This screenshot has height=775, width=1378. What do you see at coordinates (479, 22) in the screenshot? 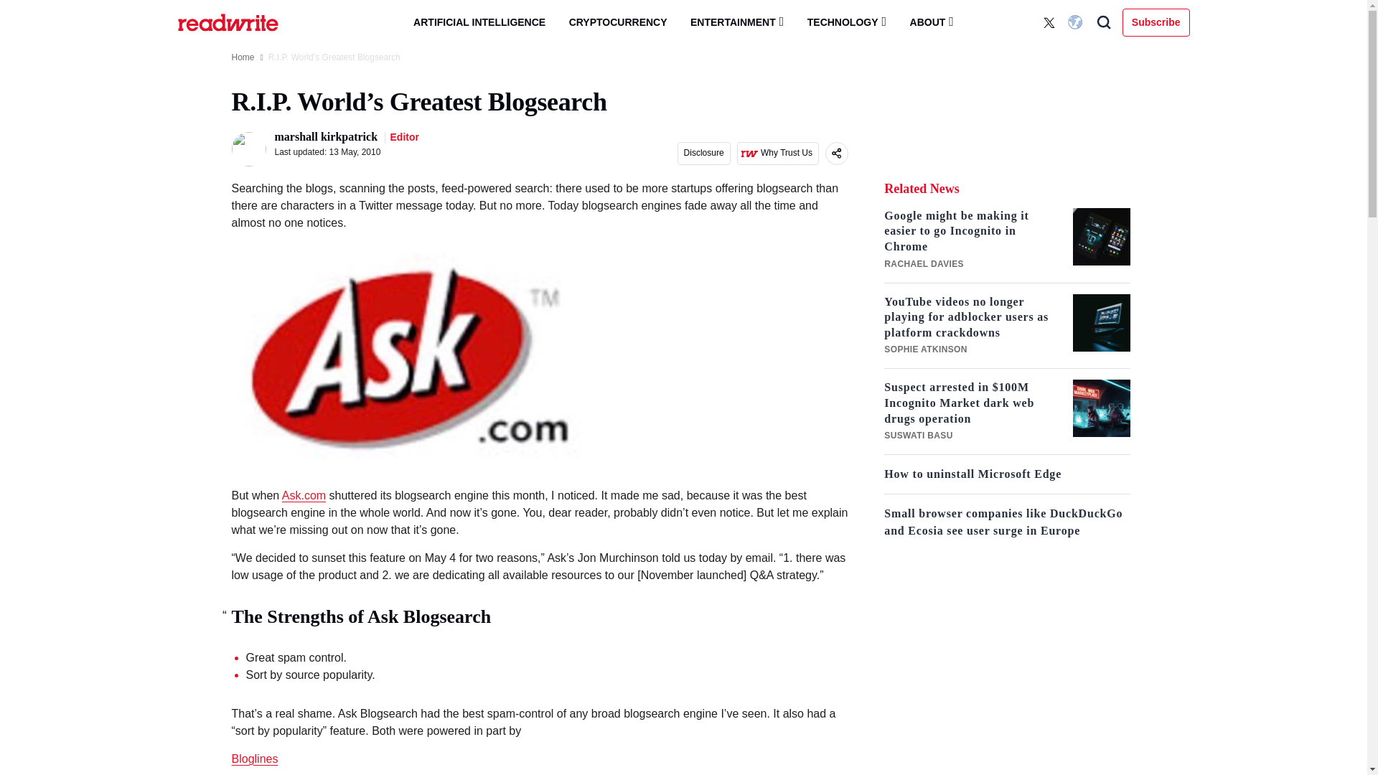
I see `ARTIFICIAL INTELLIGENCE` at bounding box center [479, 22].